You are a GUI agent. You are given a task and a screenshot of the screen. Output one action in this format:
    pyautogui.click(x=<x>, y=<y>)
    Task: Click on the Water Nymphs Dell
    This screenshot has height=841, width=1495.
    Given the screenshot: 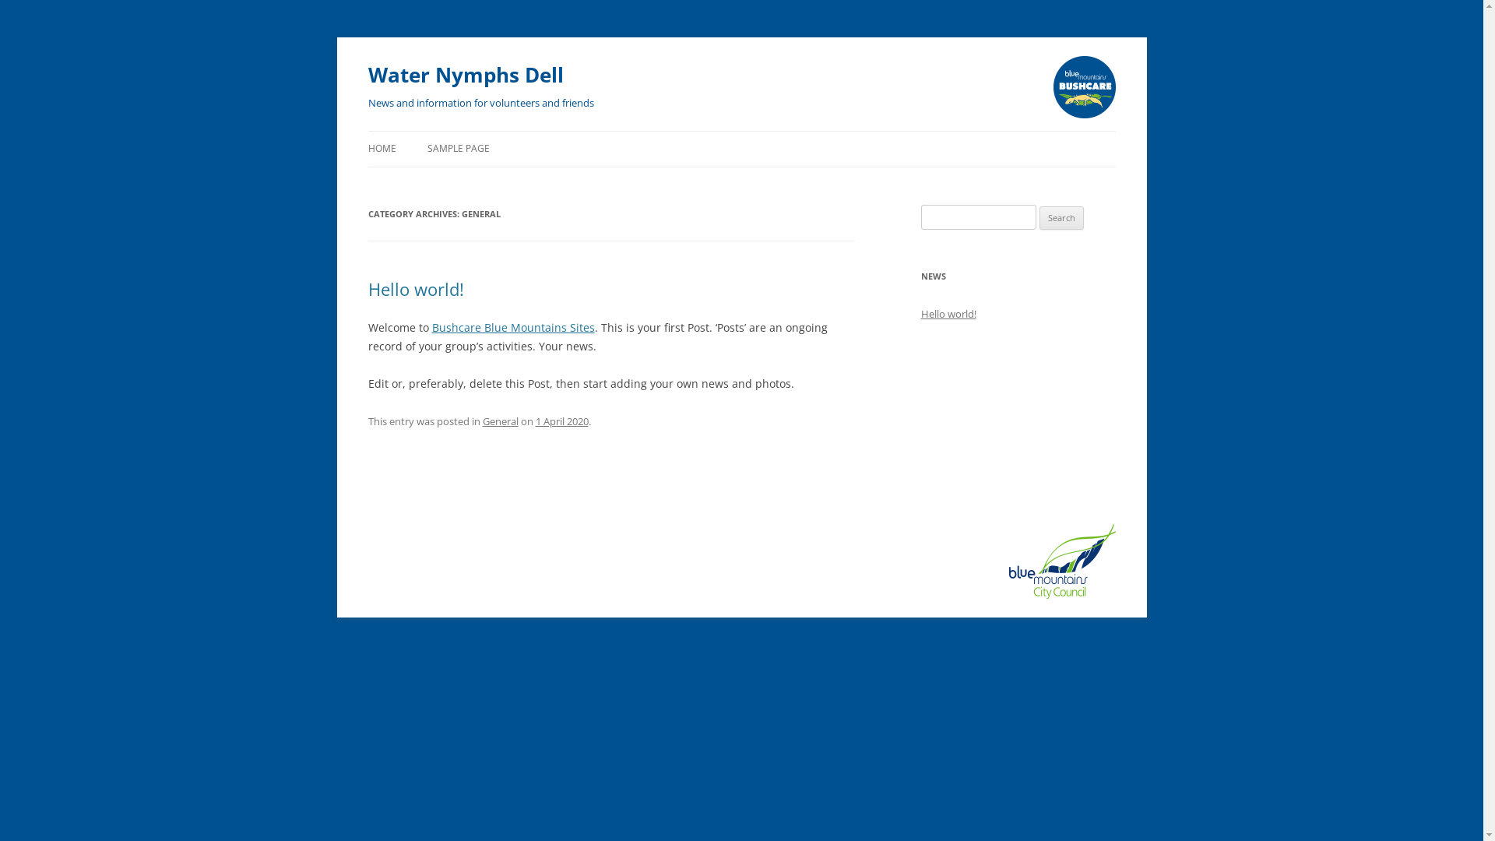 What is the action you would take?
    pyautogui.click(x=466, y=75)
    